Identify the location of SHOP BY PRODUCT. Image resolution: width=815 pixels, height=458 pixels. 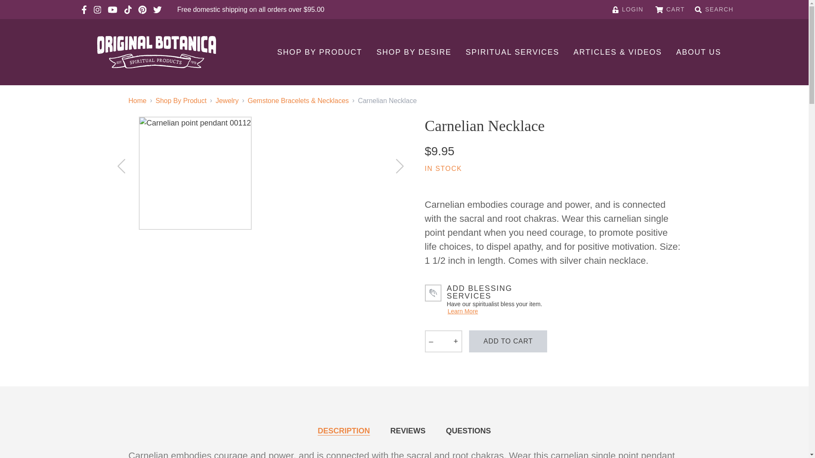
(319, 52).